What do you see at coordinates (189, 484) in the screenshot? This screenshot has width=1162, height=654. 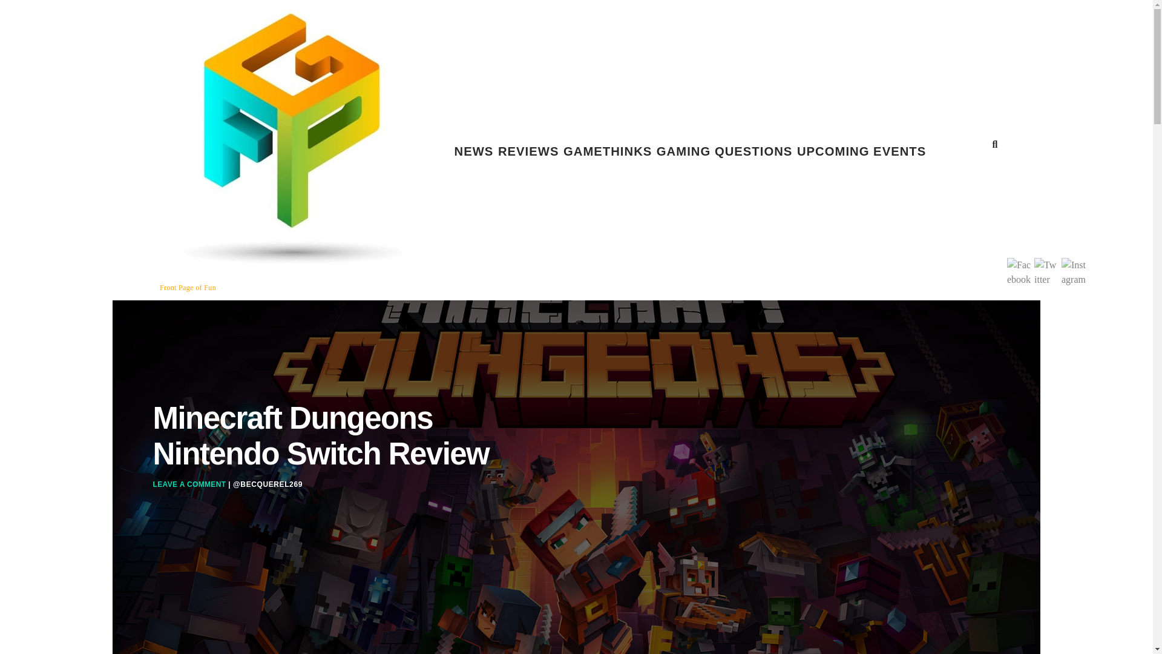 I see `LEAVE A COMMENT` at bounding box center [189, 484].